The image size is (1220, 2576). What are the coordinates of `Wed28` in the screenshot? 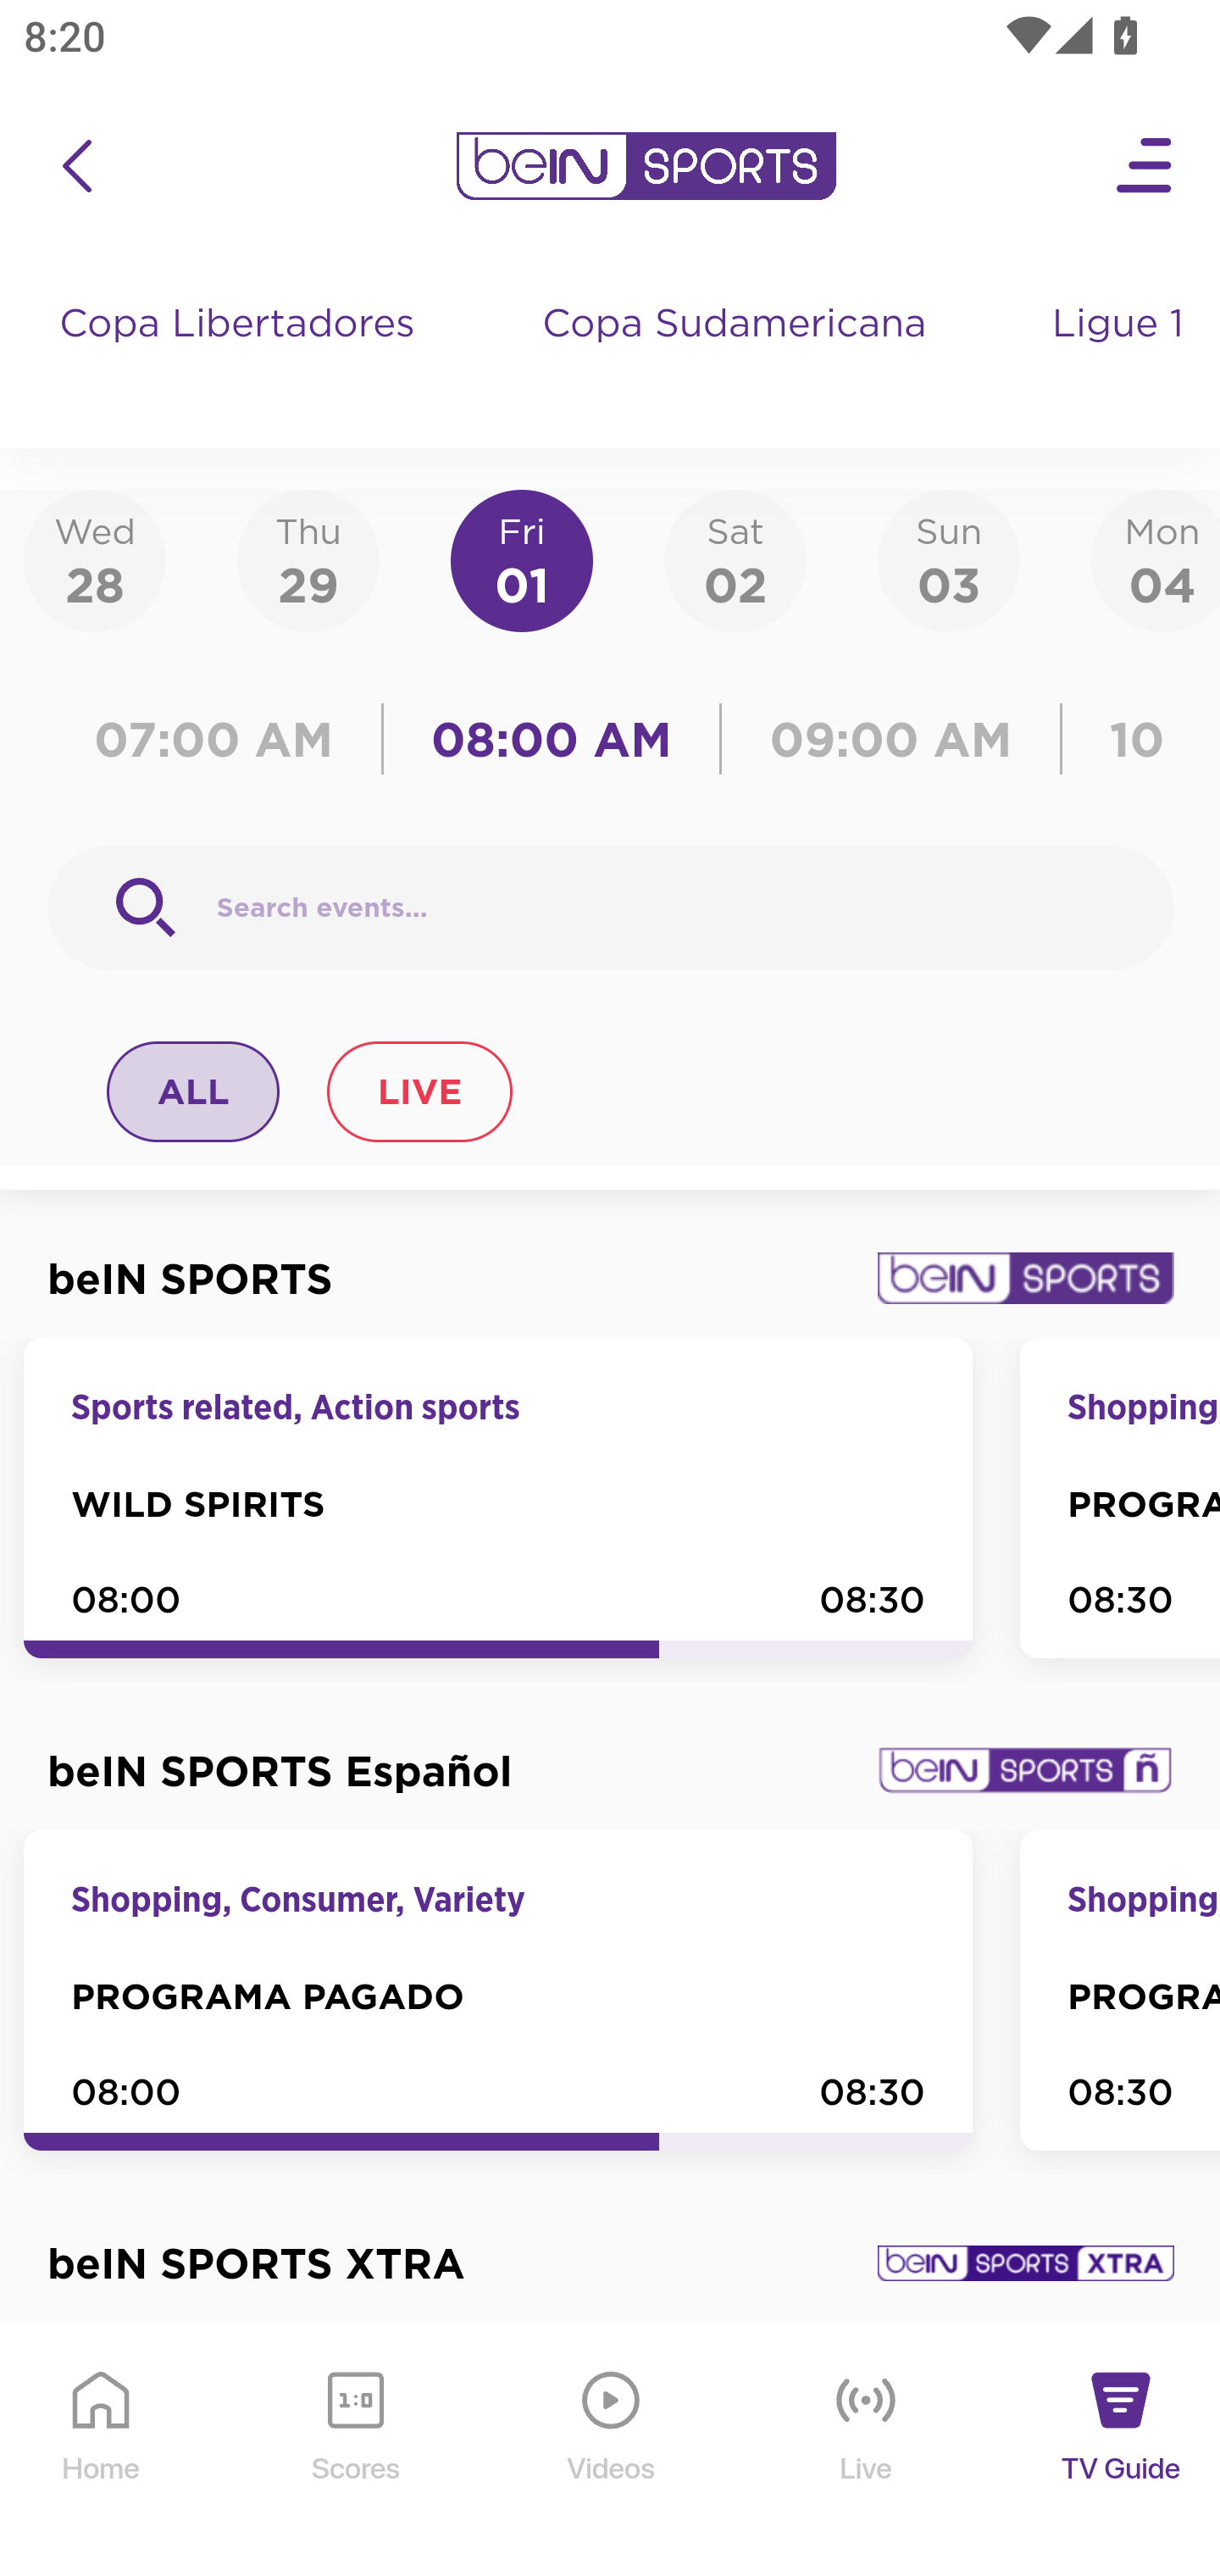 It's located at (95, 559).